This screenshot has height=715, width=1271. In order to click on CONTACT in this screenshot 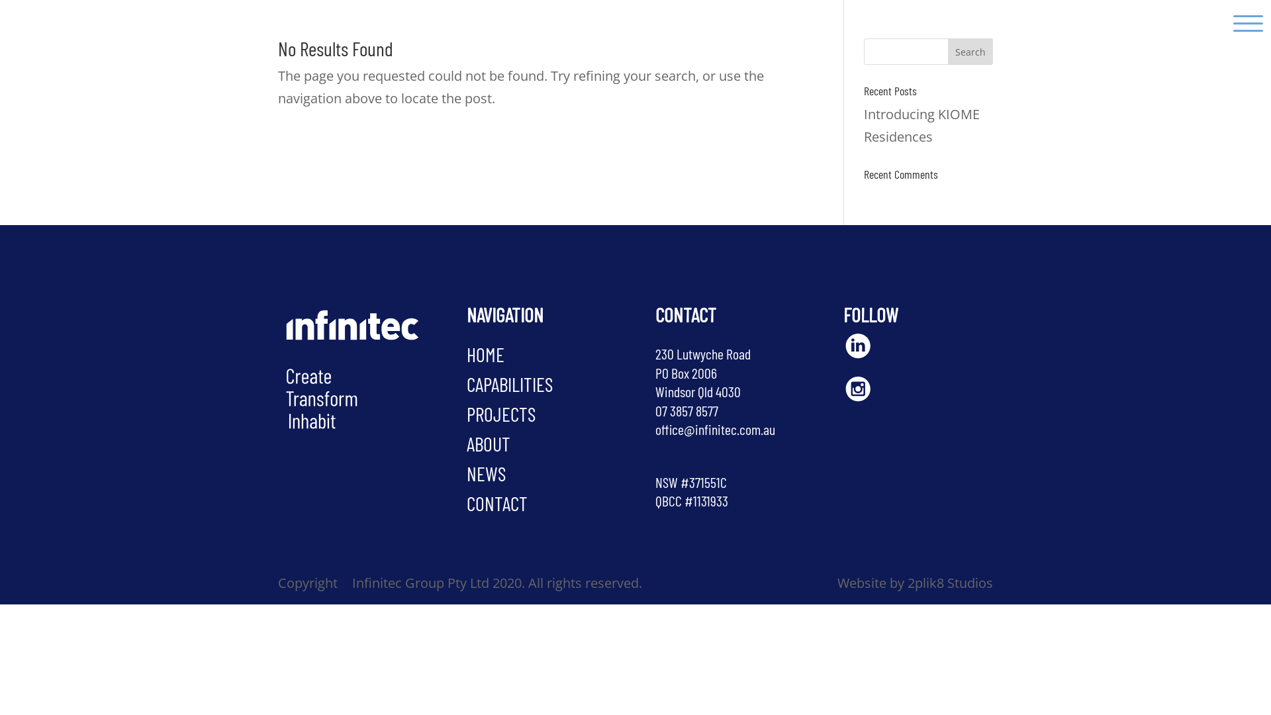, I will do `click(497, 503)`.